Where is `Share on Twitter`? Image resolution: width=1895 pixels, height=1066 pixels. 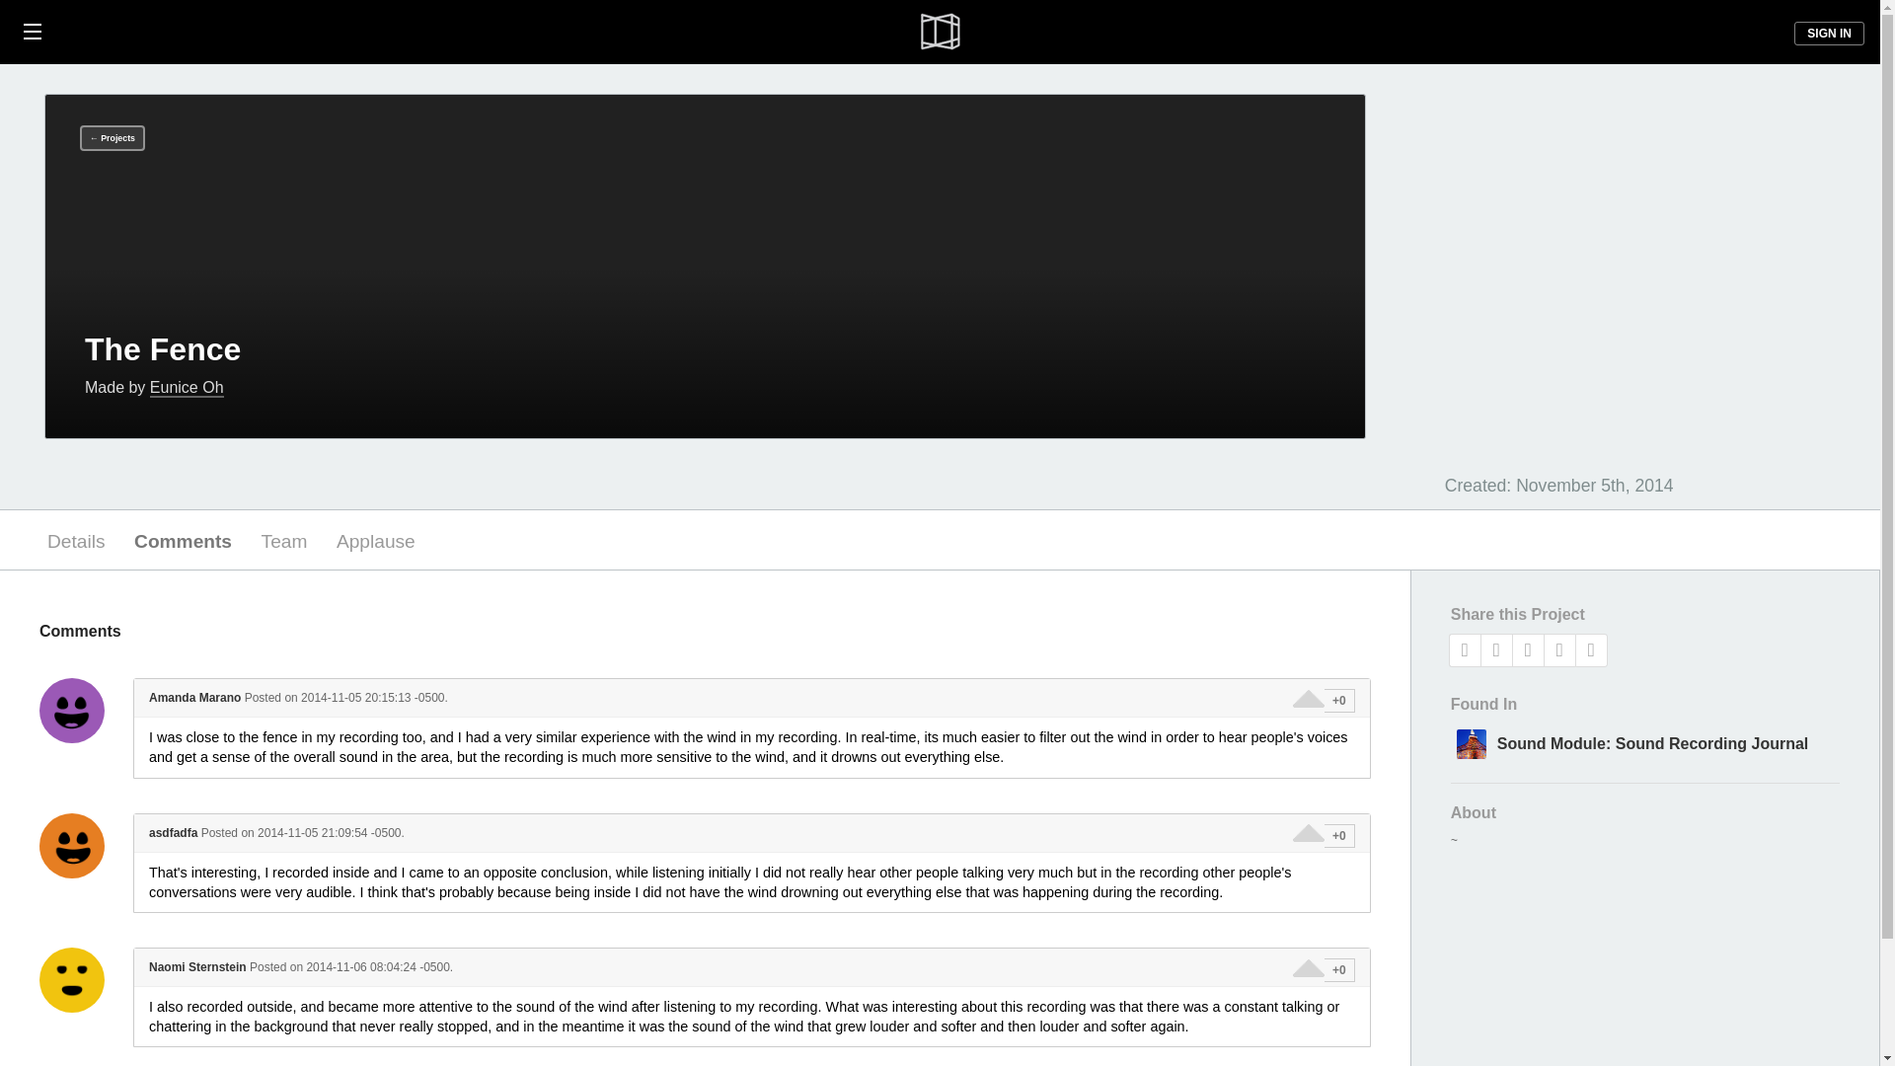
Share on Twitter is located at coordinates (1496, 649).